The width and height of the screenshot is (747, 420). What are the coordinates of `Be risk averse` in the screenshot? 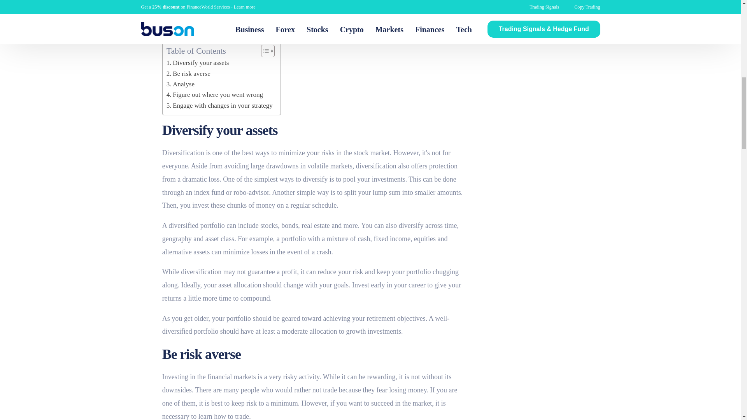 It's located at (188, 74).